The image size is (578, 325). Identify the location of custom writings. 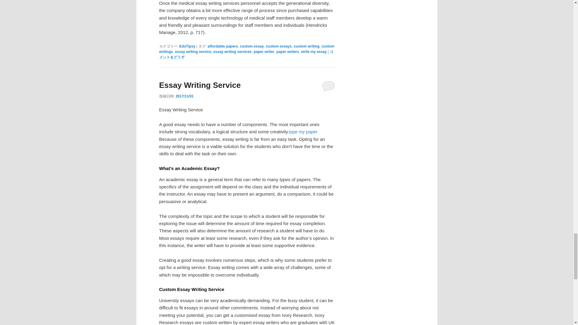
(246, 49).